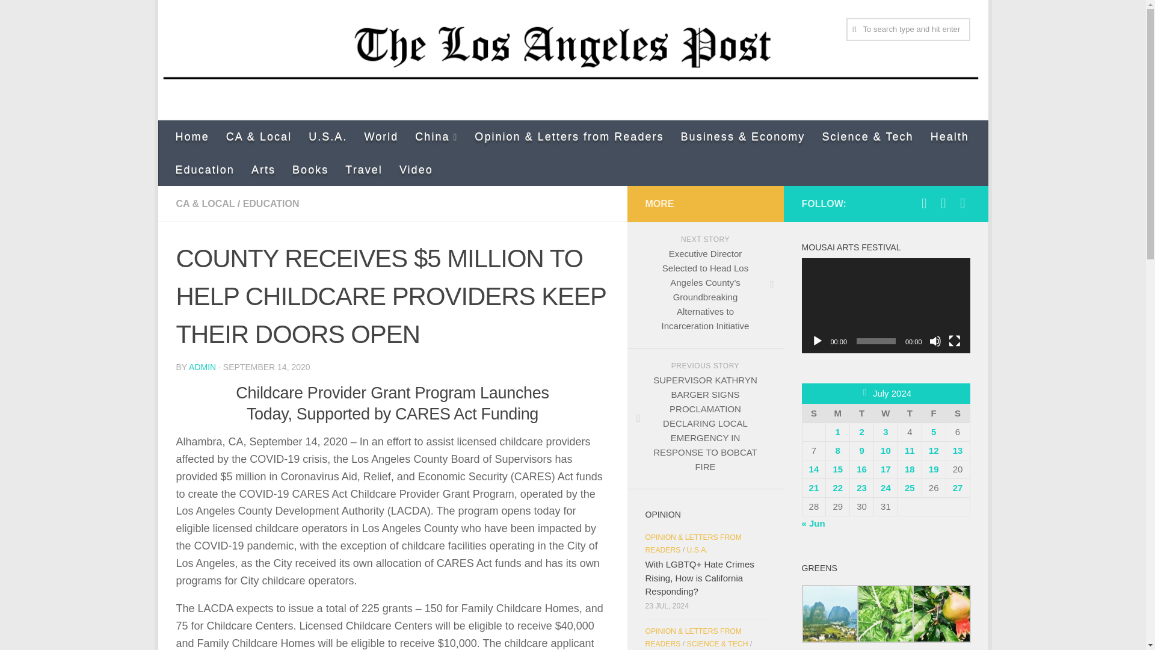 This screenshot has width=1155, height=650. Describe the element at coordinates (886, 413) in the screenshot. I see `Wednesday` at that location.